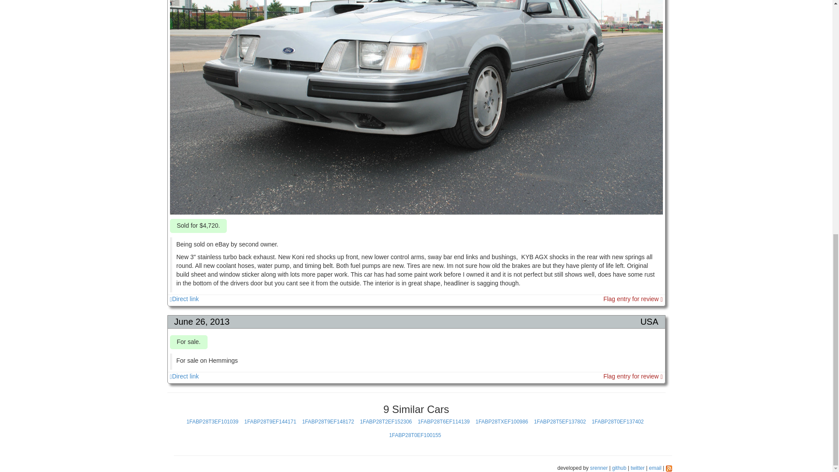 This screenshot has width=839, height=472. I want to click on srenner, so click(599, 468).